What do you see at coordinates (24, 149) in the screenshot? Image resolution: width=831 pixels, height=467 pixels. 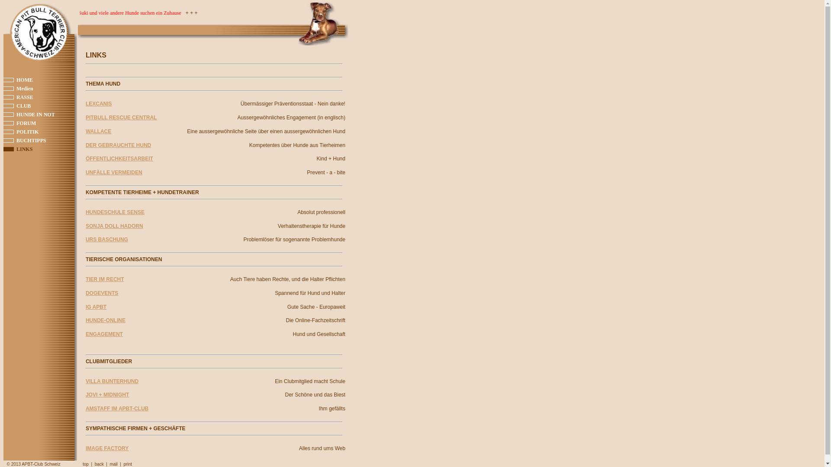 I see `LINKS` at bounding box center [24, 149].